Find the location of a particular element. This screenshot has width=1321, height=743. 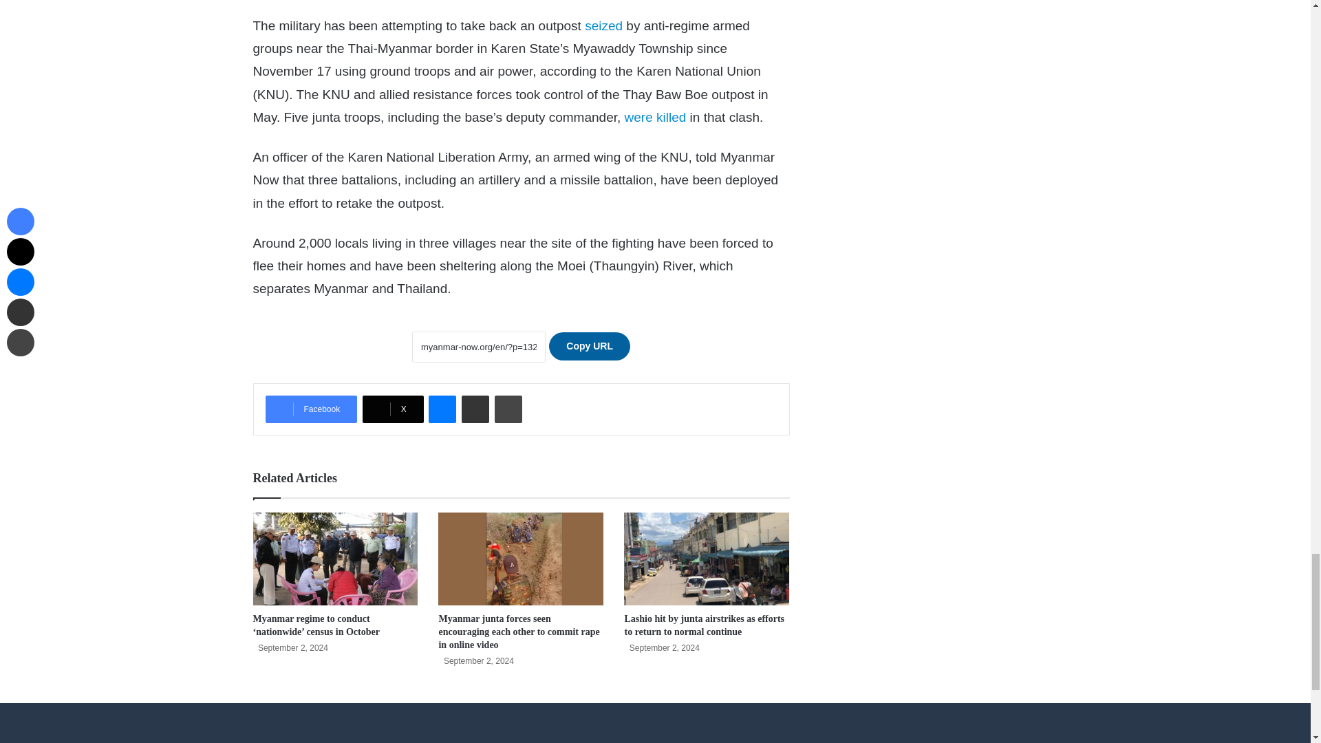

Messenger is located at coordinates (442, 409).